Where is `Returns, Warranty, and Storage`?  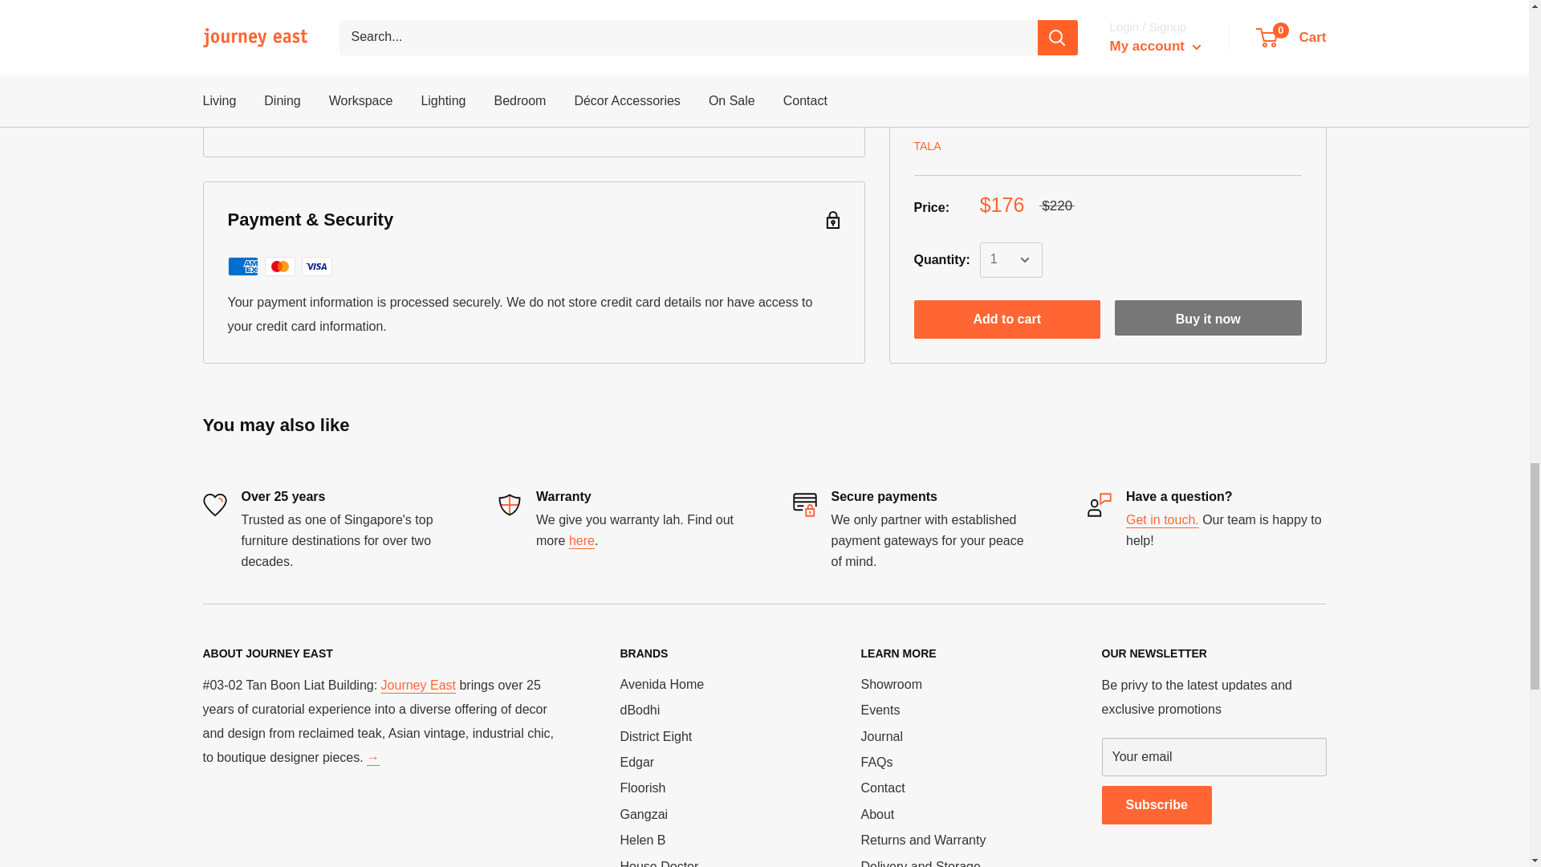 Returns, Warranty, and Storage is located at coordinates (581, 540).